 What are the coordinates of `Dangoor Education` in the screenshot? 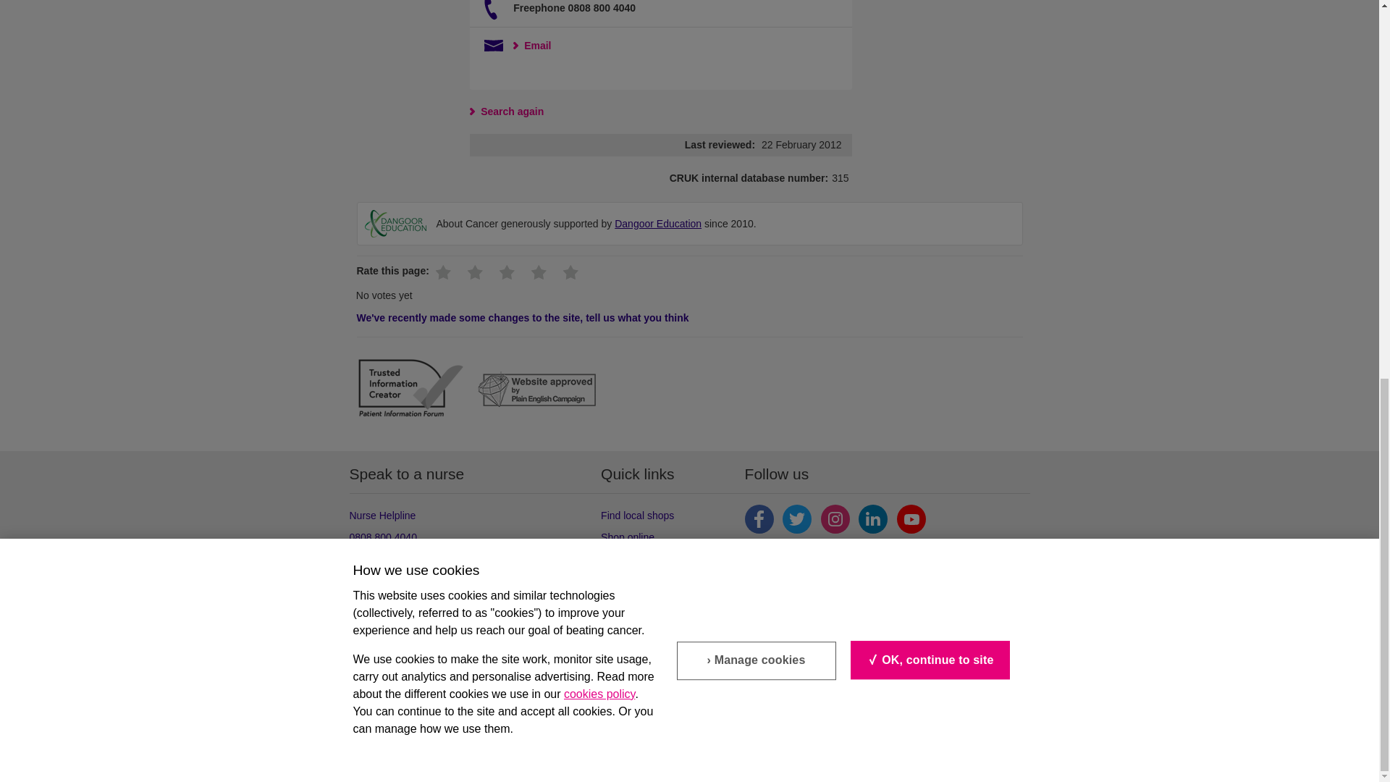 It's located at (395, 224).